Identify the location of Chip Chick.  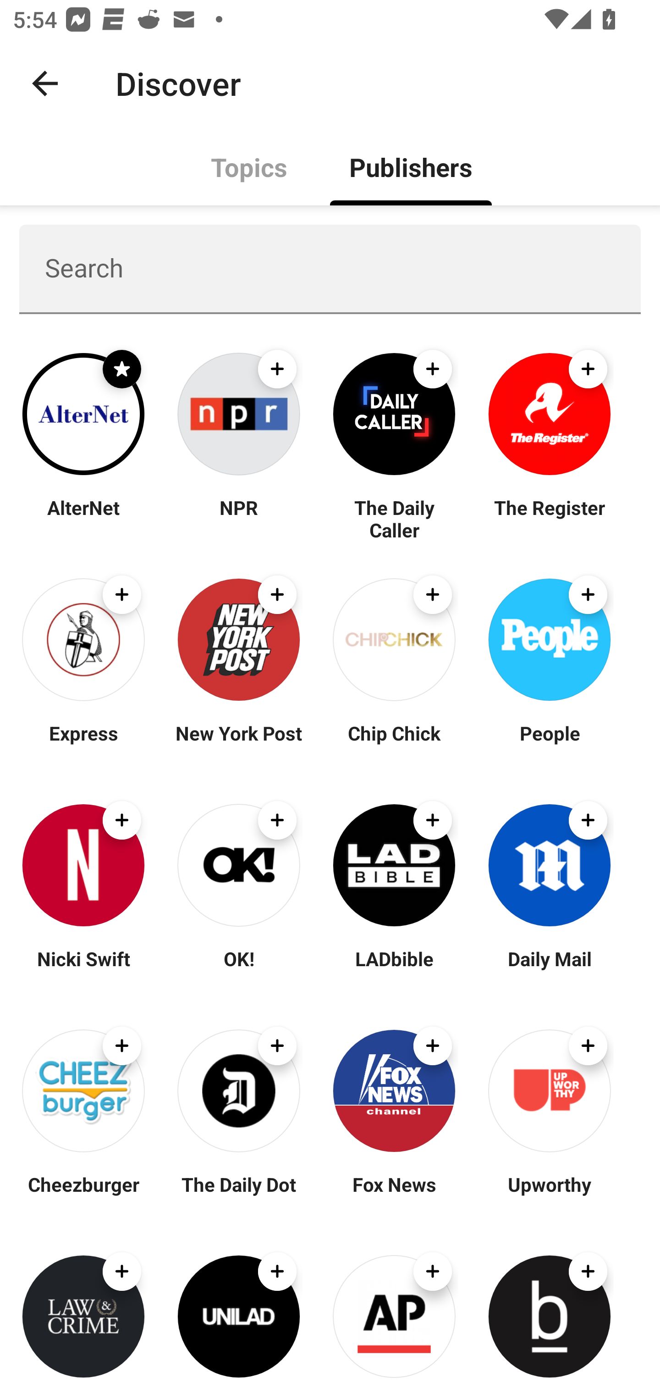
(394, 744).